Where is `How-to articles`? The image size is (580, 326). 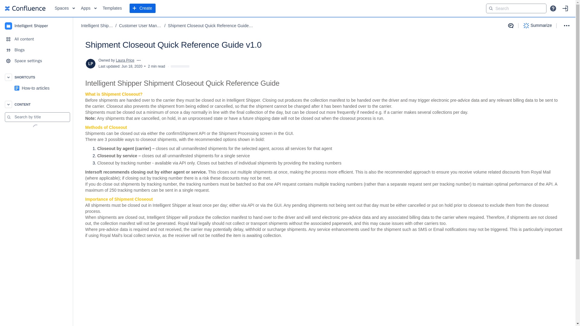 How-to articles is located at coordinates (36, 88).